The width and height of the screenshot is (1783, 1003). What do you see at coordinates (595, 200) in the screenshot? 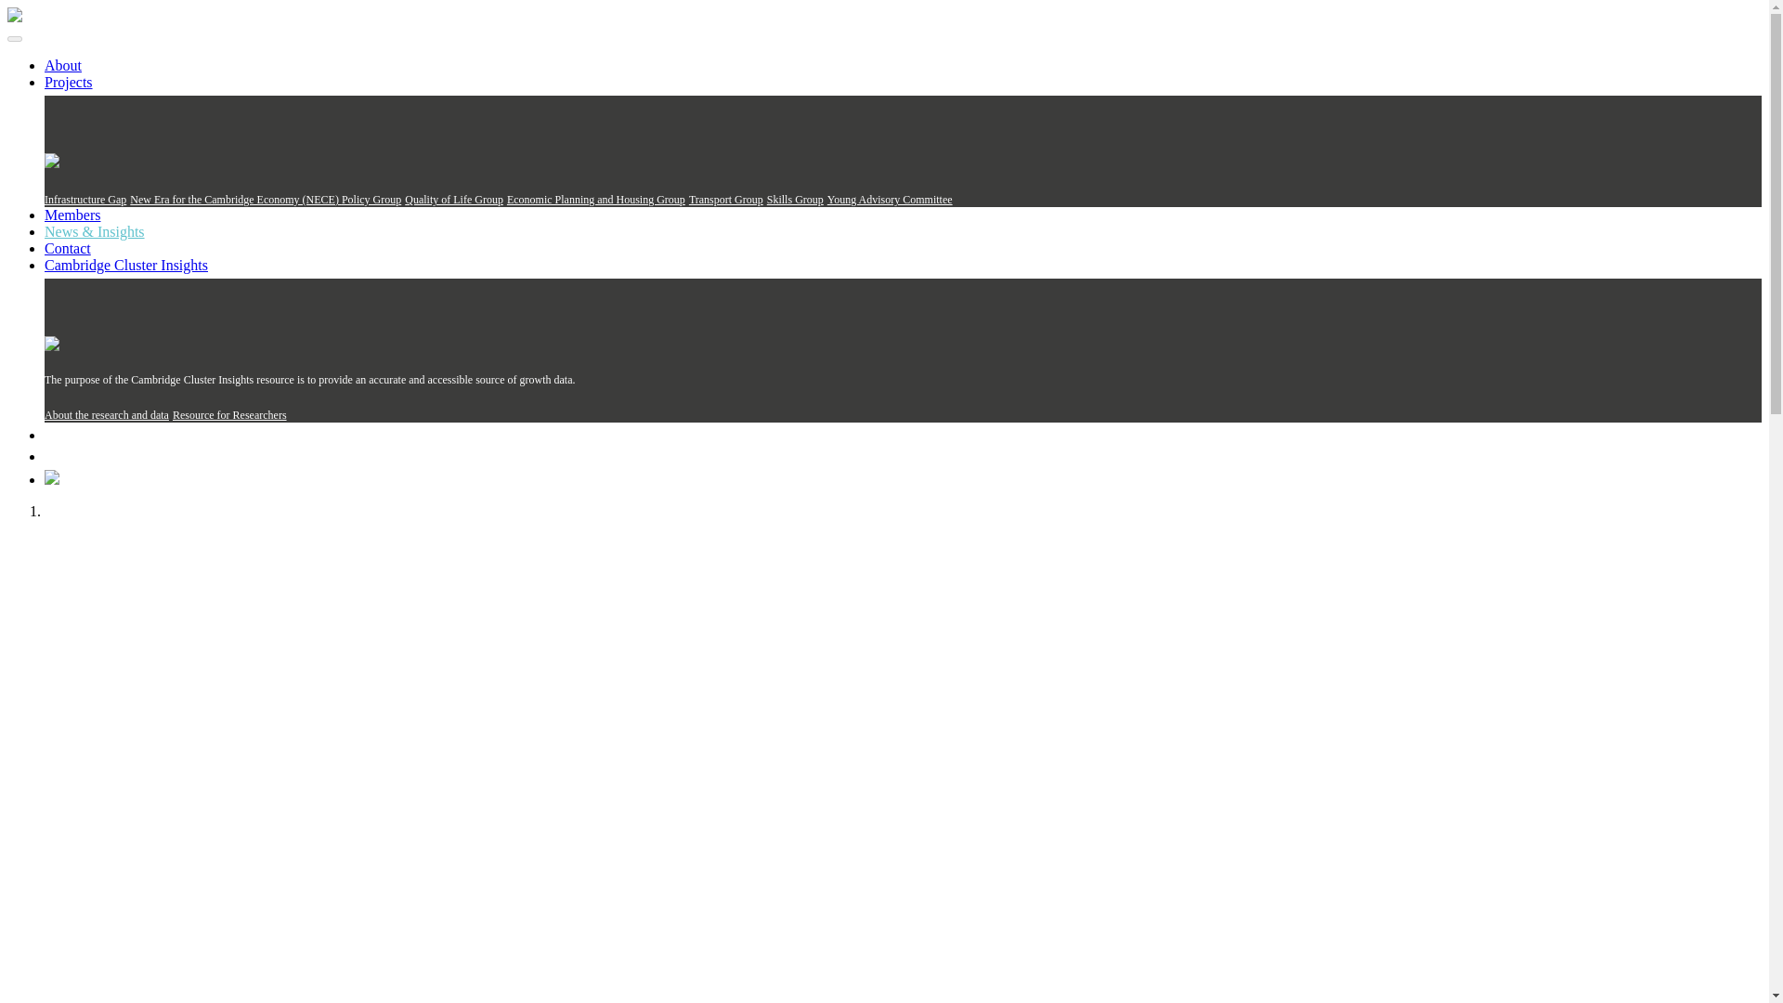
I see `Economic Planning and Housing Group` at bounding box center [595, 200].